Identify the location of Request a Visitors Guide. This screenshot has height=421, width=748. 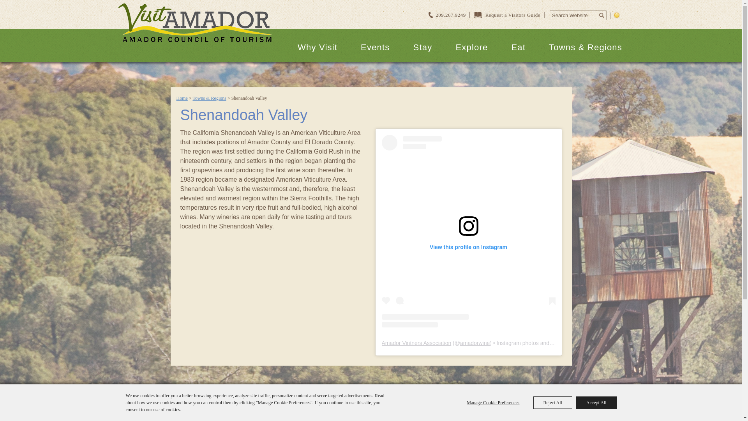
(512, 15).